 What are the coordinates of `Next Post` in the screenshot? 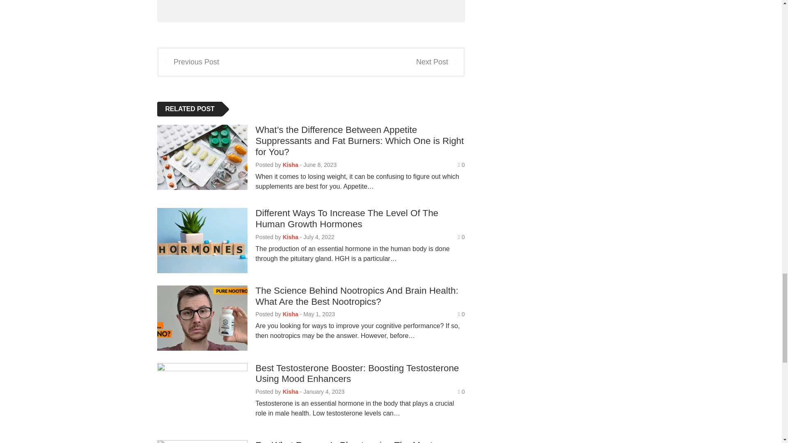 It's located at (439, 62).